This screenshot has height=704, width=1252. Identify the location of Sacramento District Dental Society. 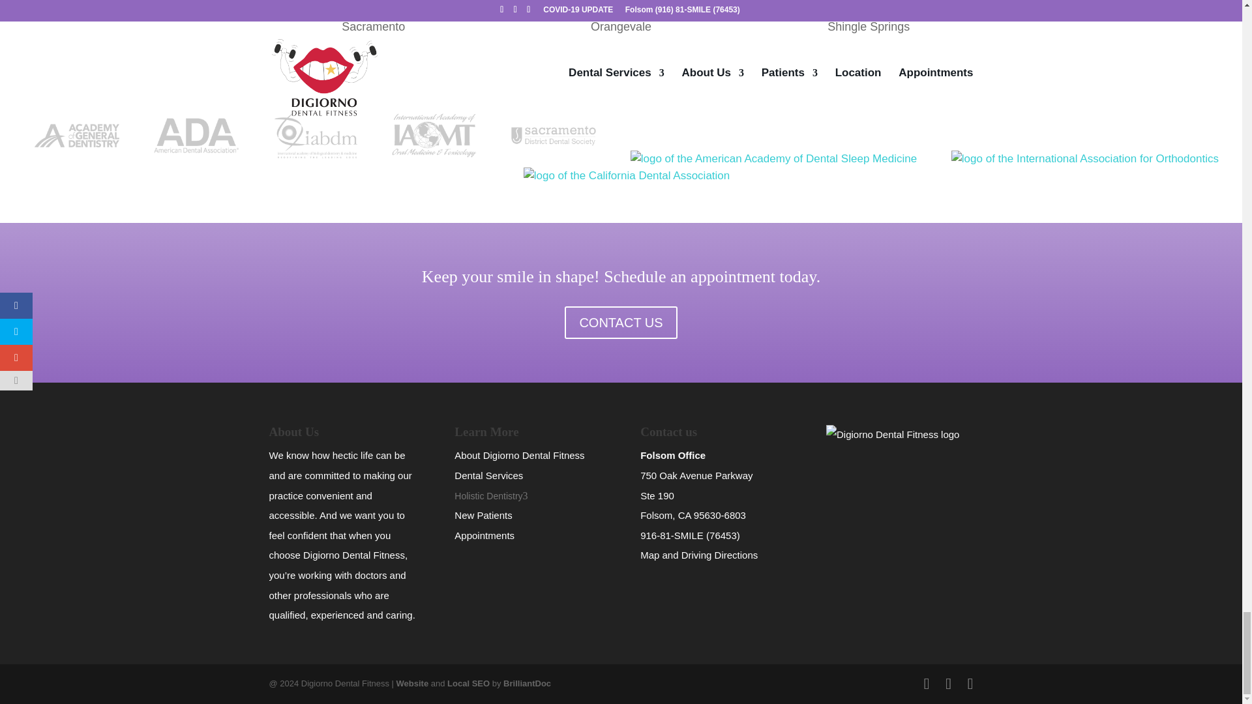
(553, 136).